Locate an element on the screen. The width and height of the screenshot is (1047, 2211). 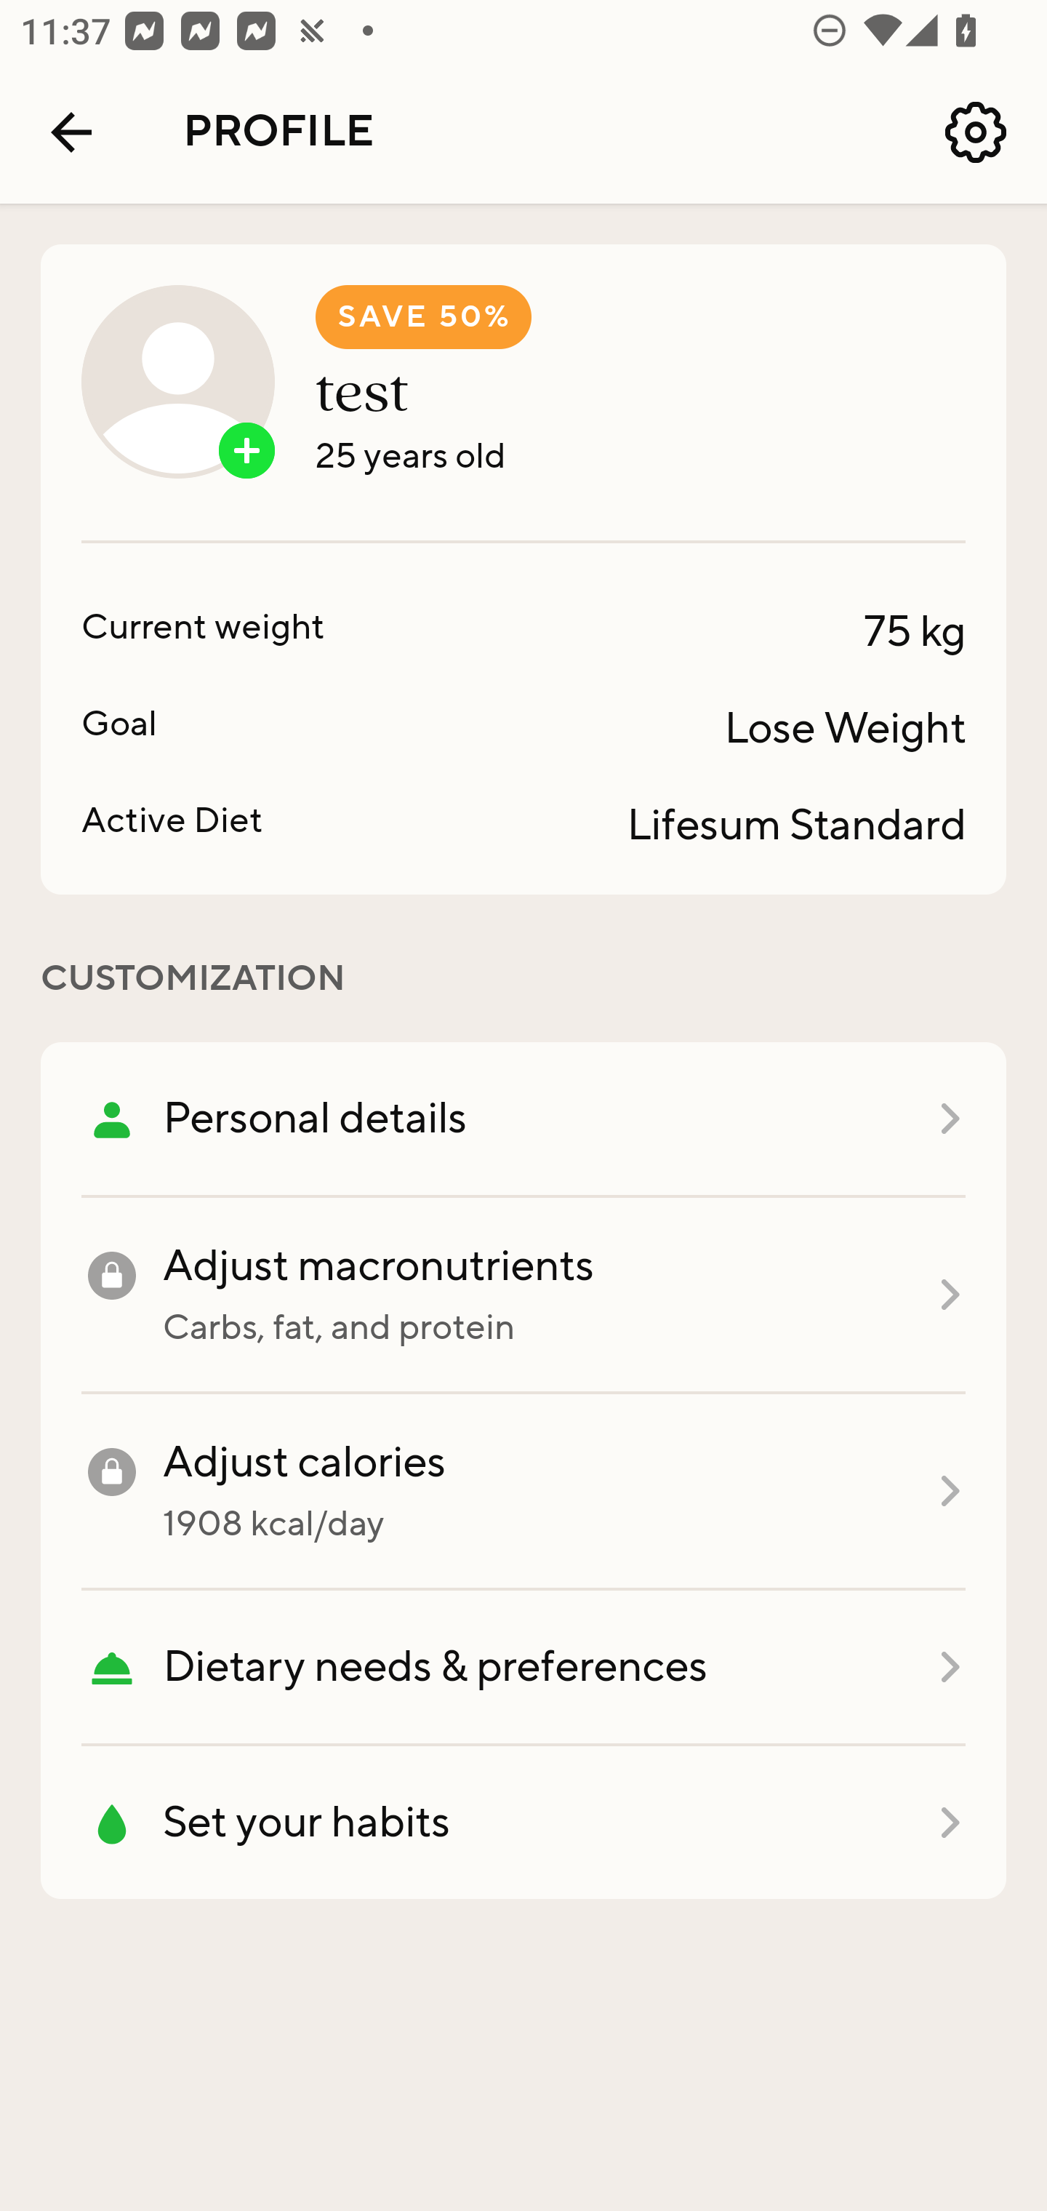
profile picture edit_background is located at coordinates (177, 381).